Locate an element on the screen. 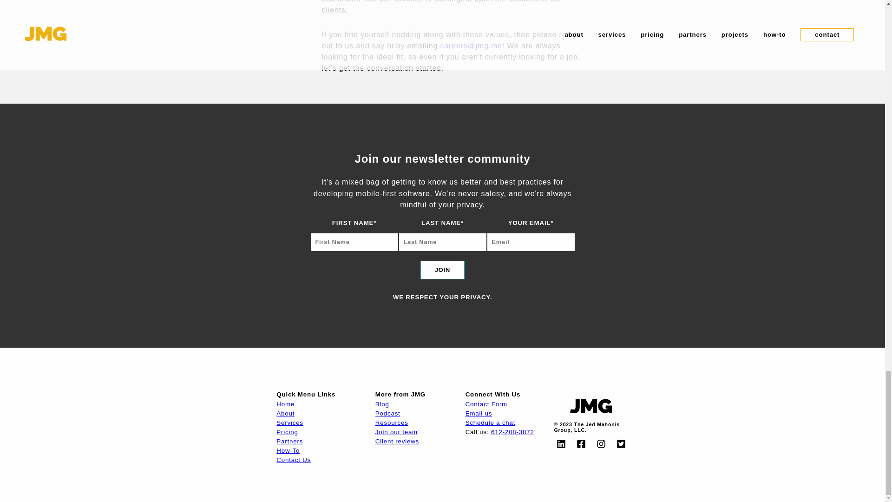 Image resolution: width=892 pixels, height=502 pixels. Blog is located at coordinates (382, 403).